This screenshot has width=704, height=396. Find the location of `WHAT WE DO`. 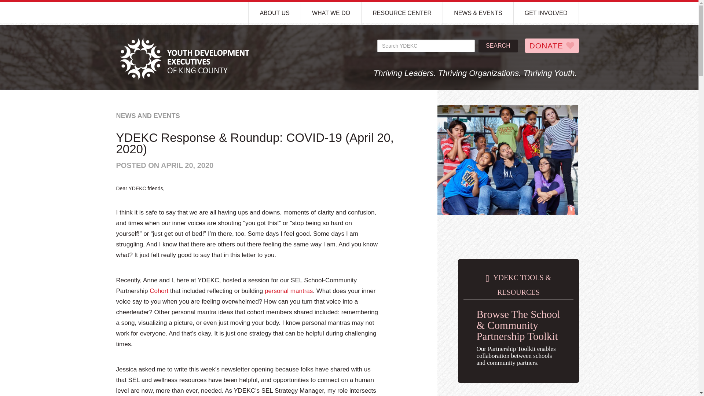

WHAT WE DO is located at coordinates (331, 13).